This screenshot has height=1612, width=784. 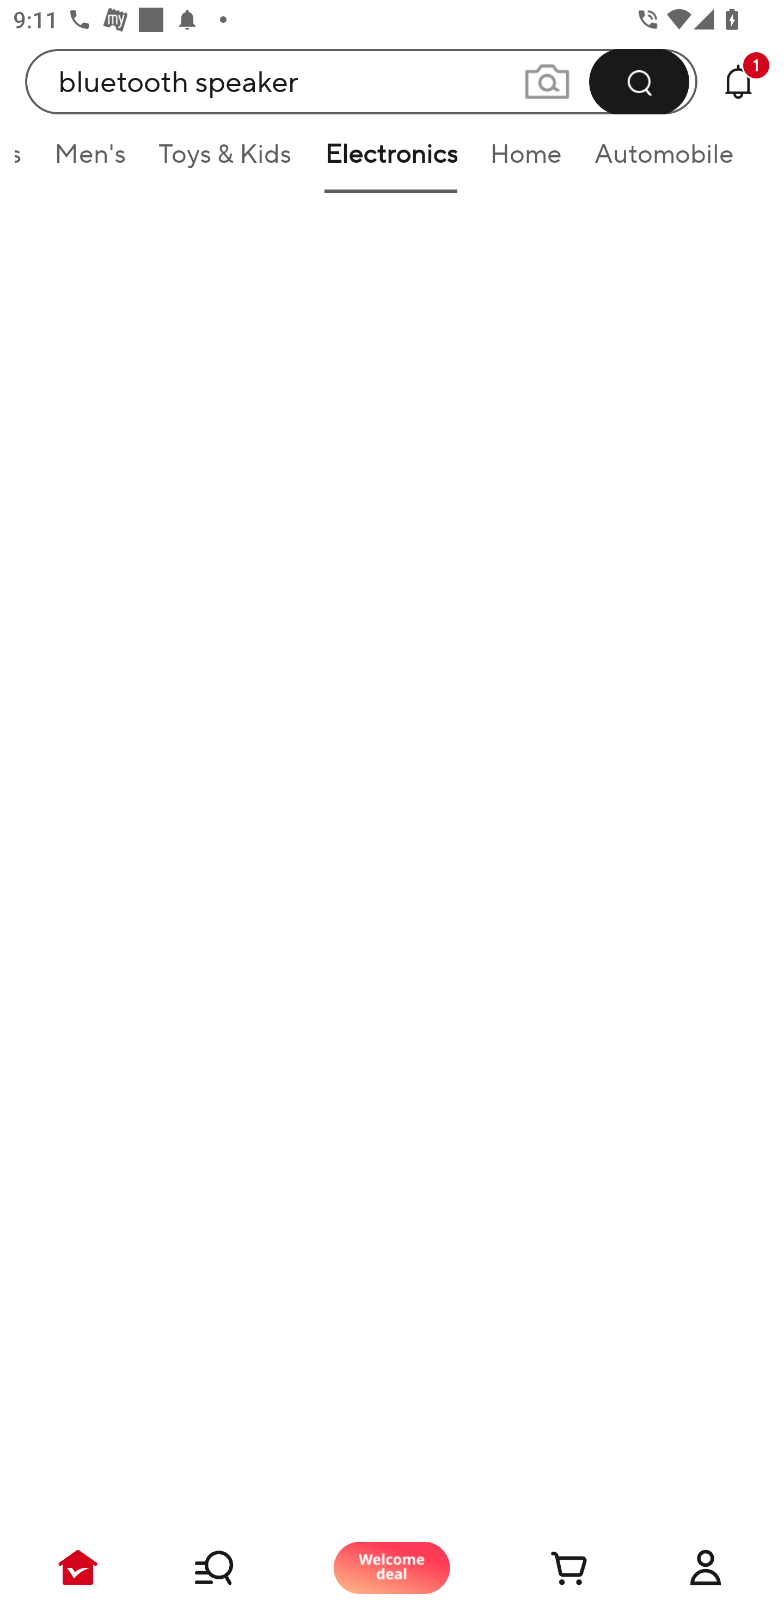 I want to click on Shop, so click(x=235, y=1567).